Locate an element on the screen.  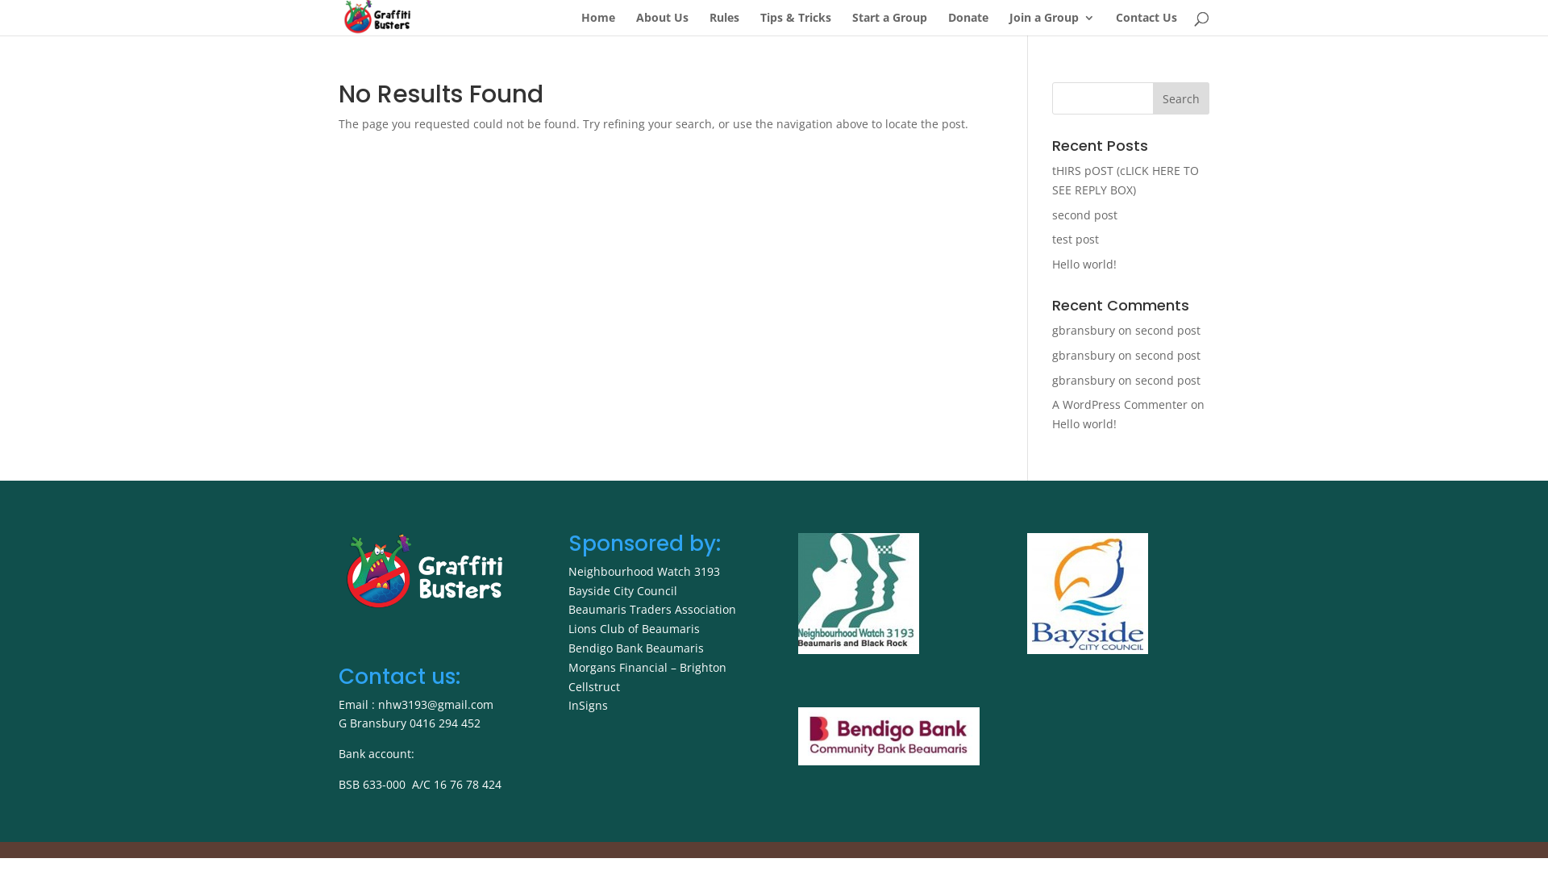
Hello world! is located at coordinates (1084, 265).